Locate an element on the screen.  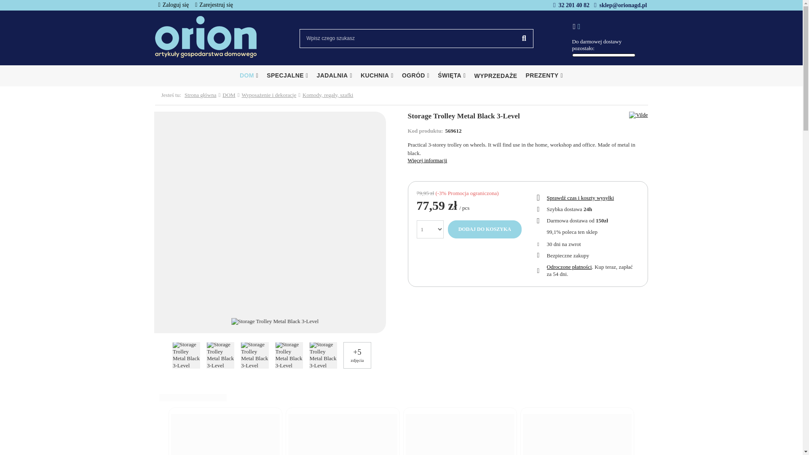
DOM is located at coordinates (249, 76).